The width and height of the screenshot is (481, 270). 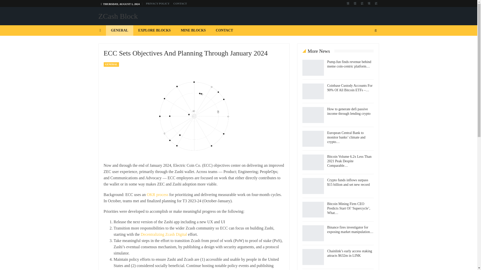 I want to click on CONTACT, so click(x=180, y=3).